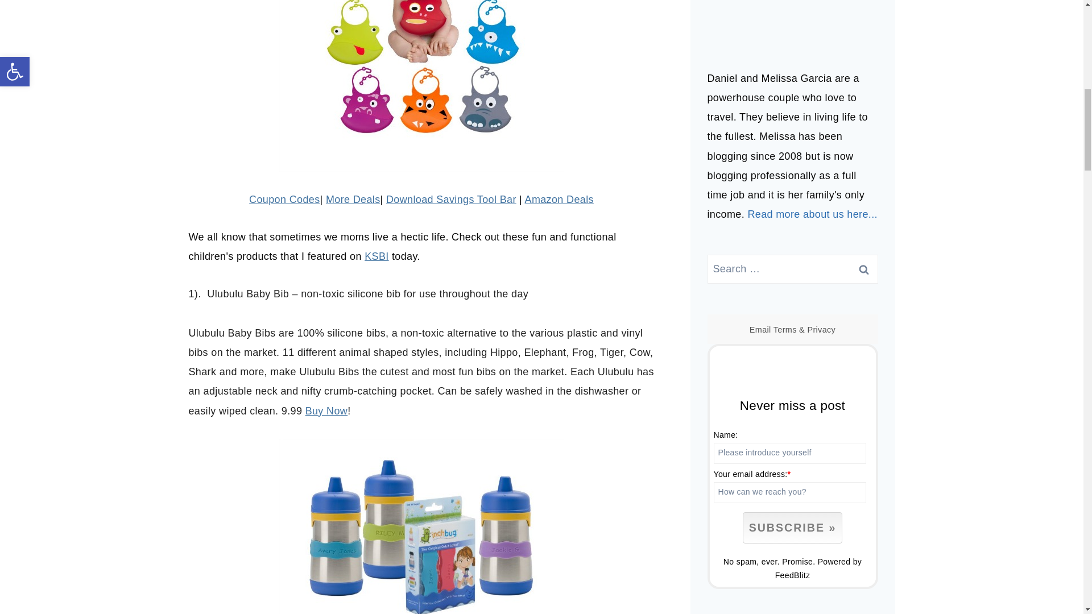 This screenshot has width=1092, height=614. I want to click on Email subscriptions privacy policy, so click(821, 330).